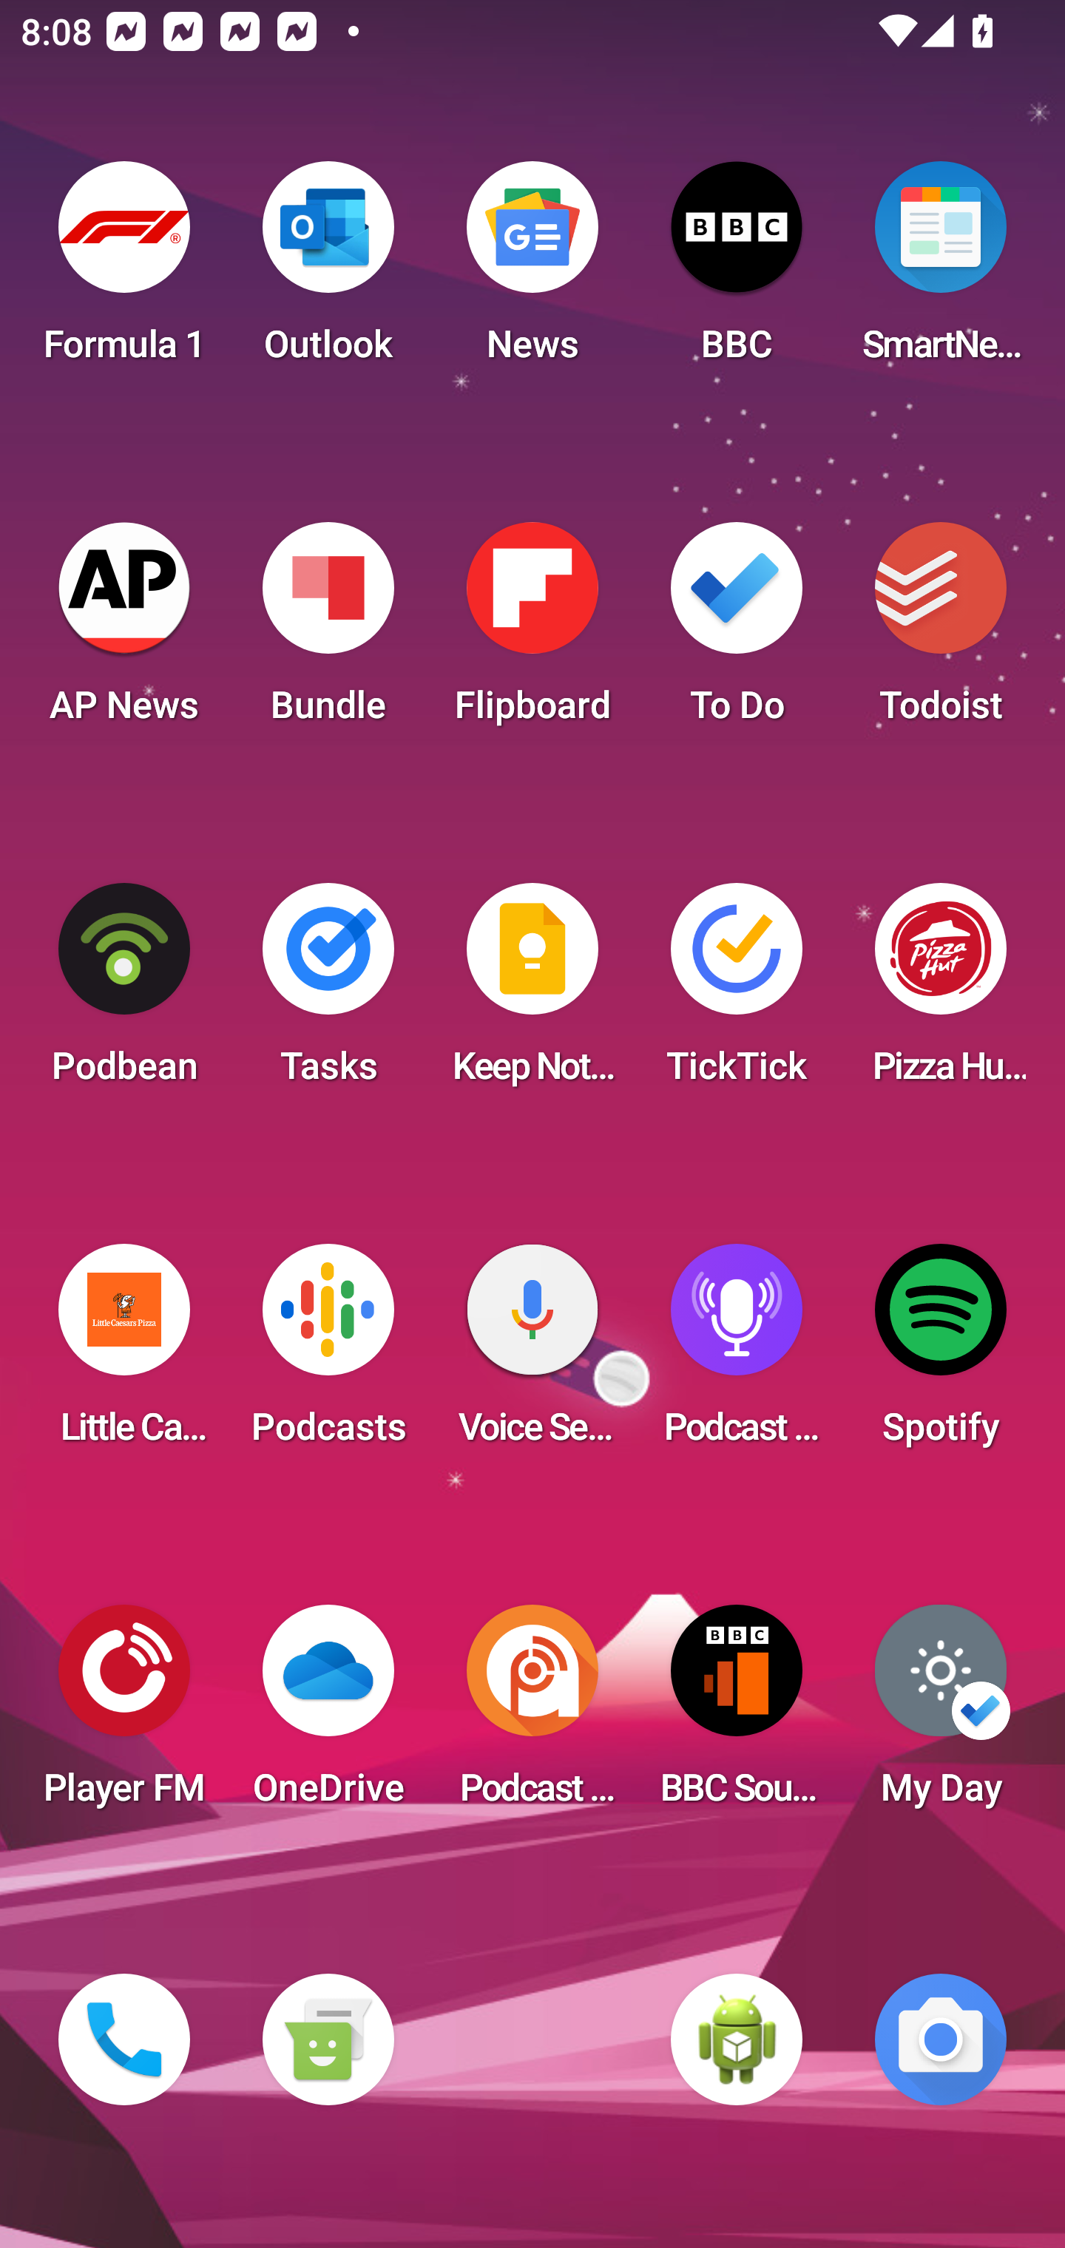 The width and height of the screenshot is (1065, 2248). Describe the element at coordinates (124, 1353) in the screenshot. I see `Little Caesars Pizza` at that location.